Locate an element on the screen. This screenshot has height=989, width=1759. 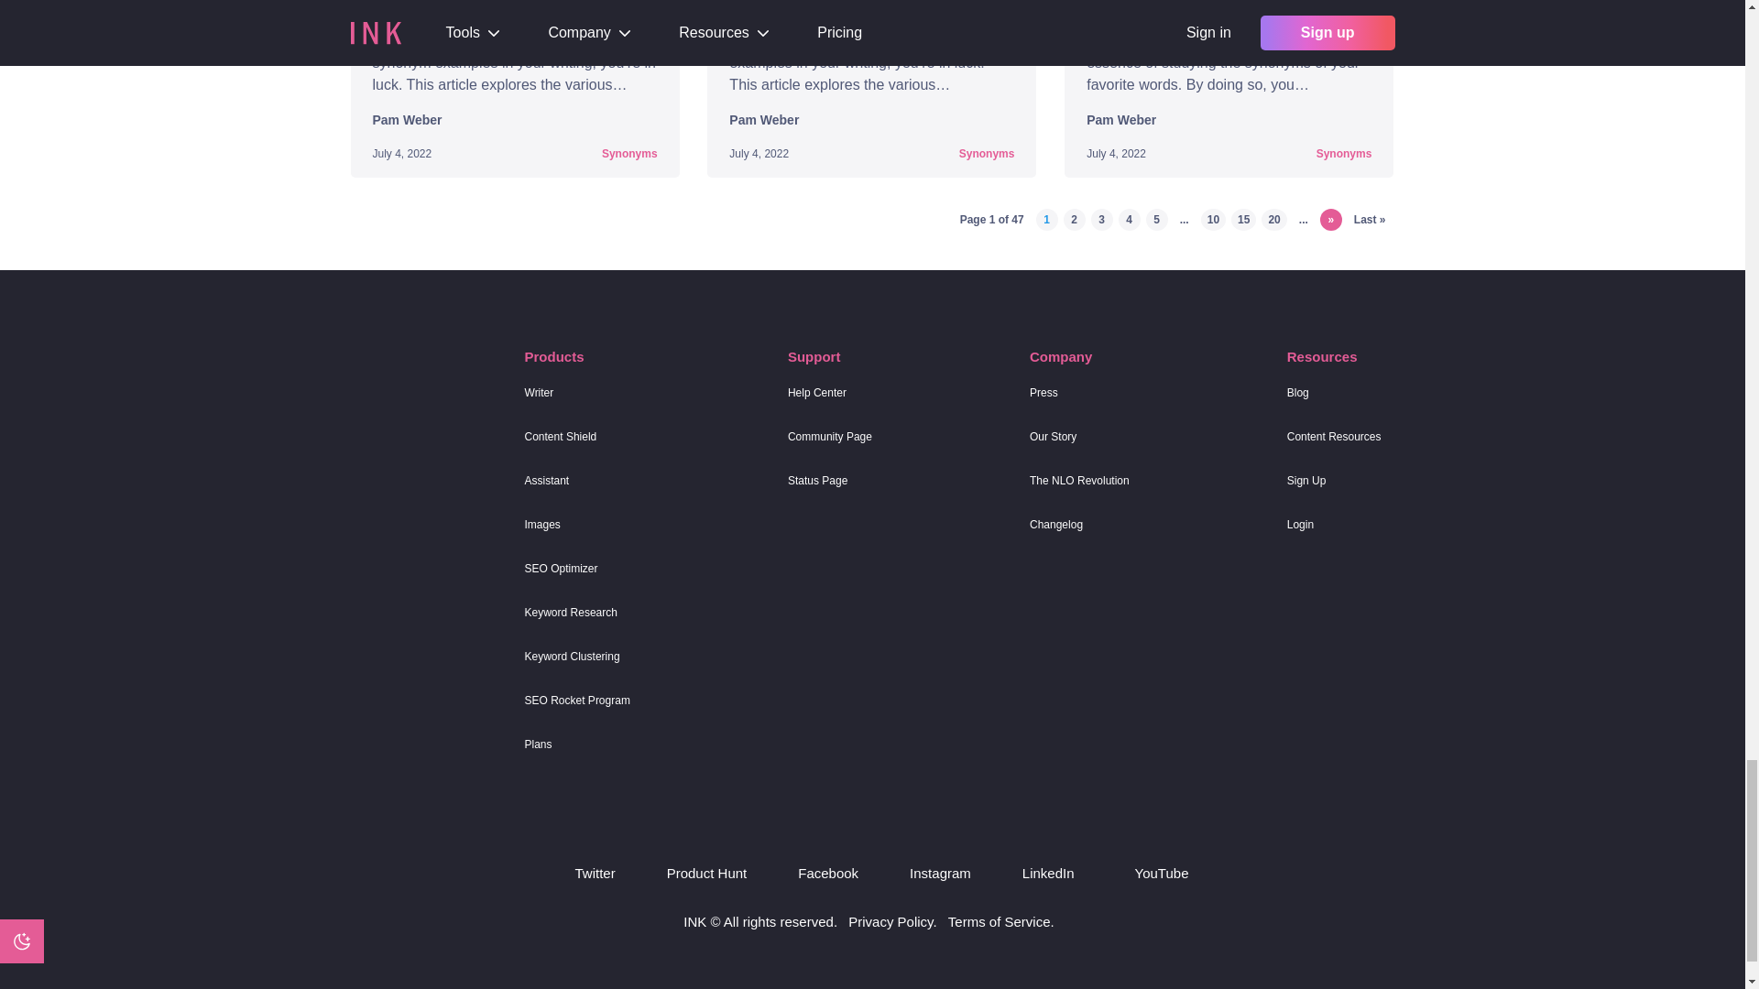
Page 3 is located at coordinates (1101, 219).